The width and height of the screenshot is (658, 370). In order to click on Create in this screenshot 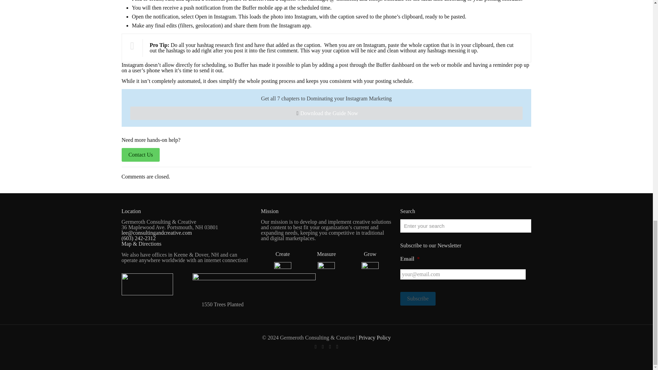, I will do `click(283, 254)`.